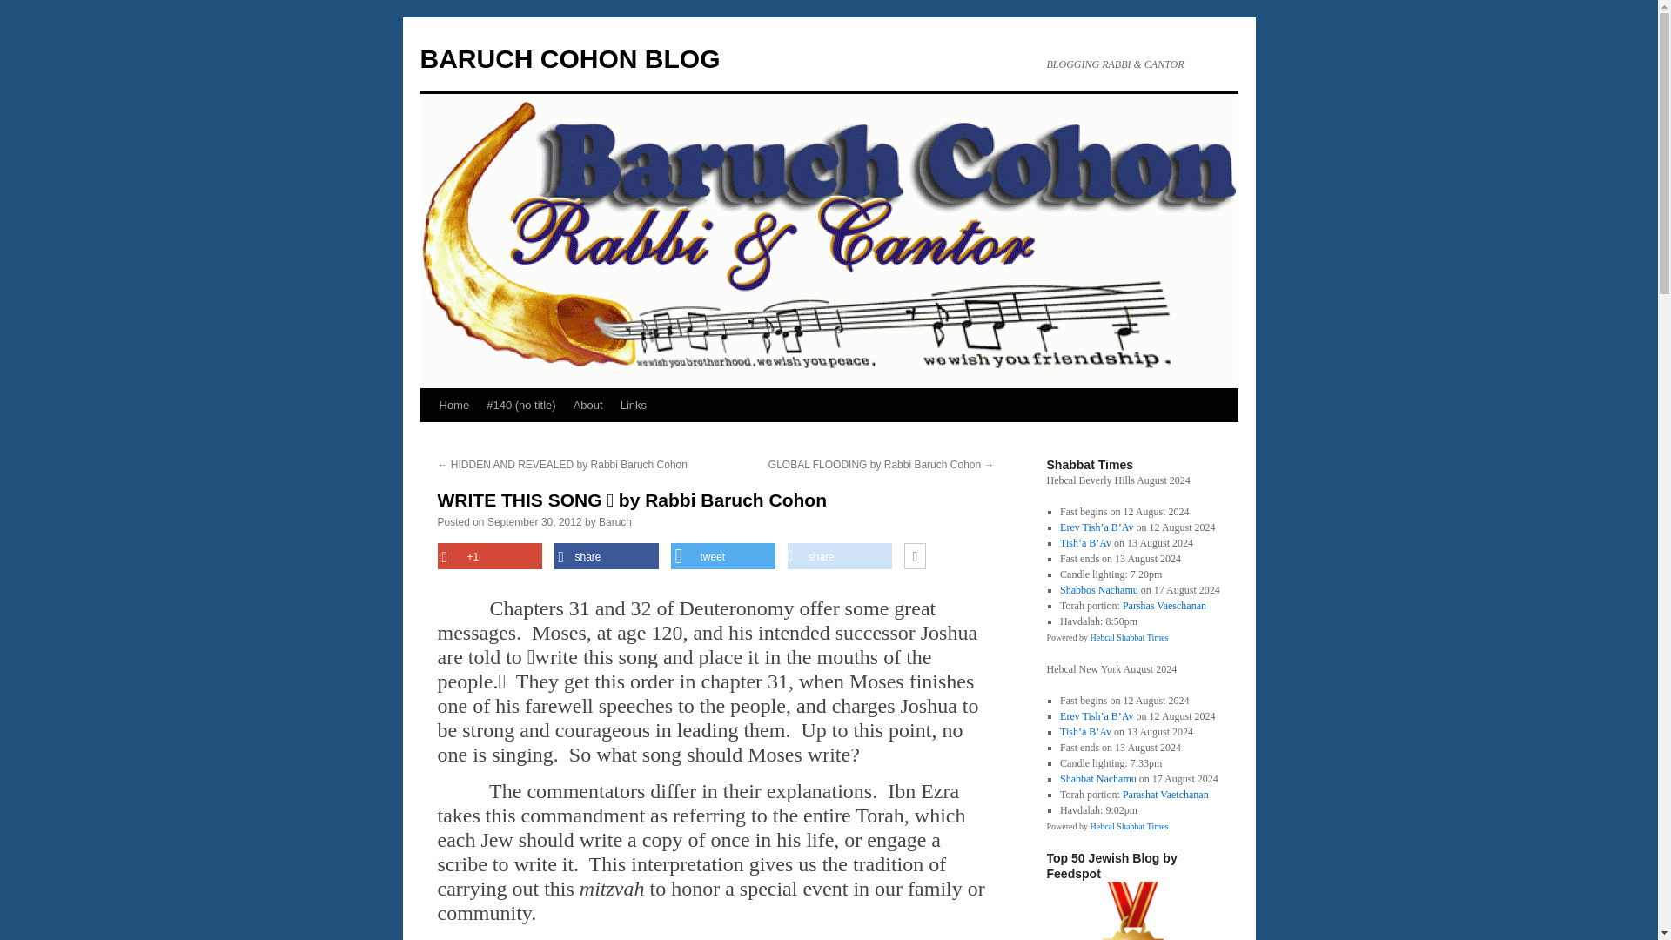  What do you see at coordinates (1128, 637) in the screenshot?
I see `Hebcal Shabbat Times` at bounding box center [1128, 637].